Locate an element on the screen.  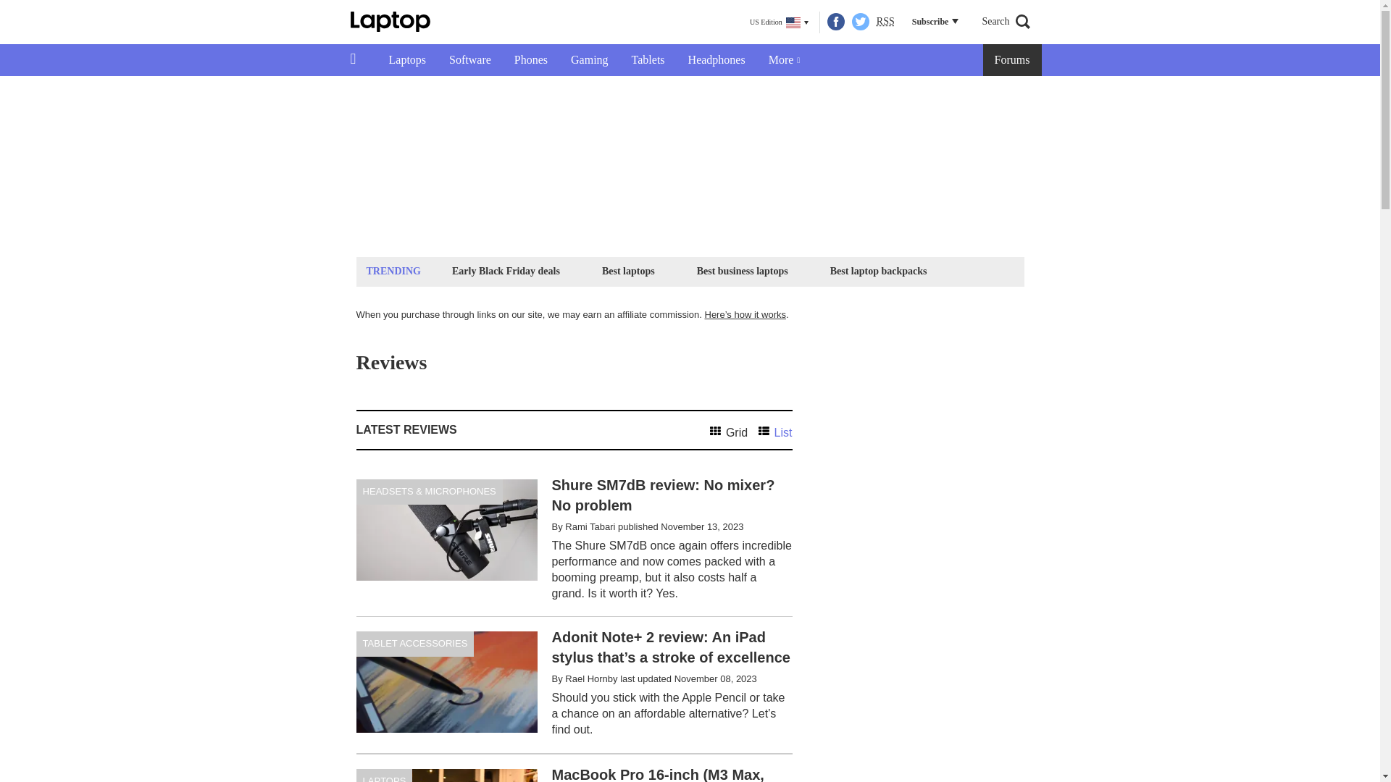
US Edition is located at coordinates (779, 22).